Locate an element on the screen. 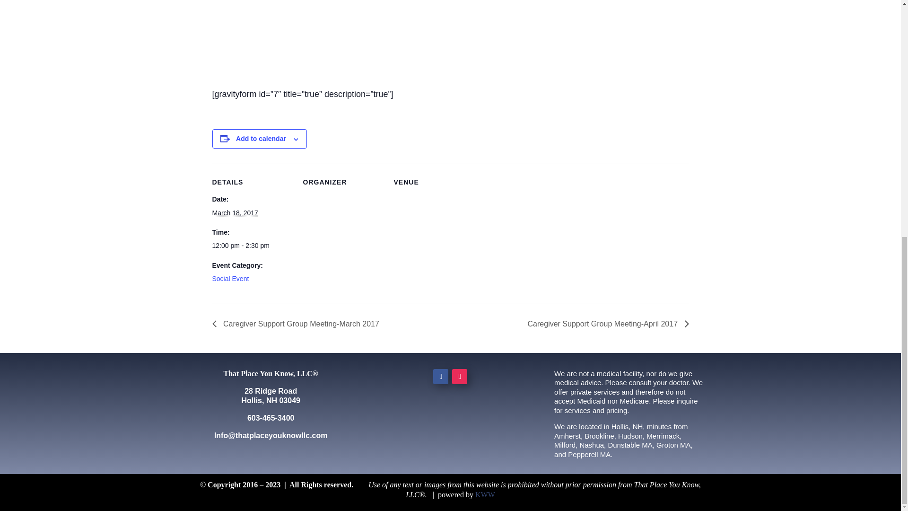 Image resolution: width=908 pixels, height=511 pixels. Follow on Instagram is located at coordinates (460, 377).